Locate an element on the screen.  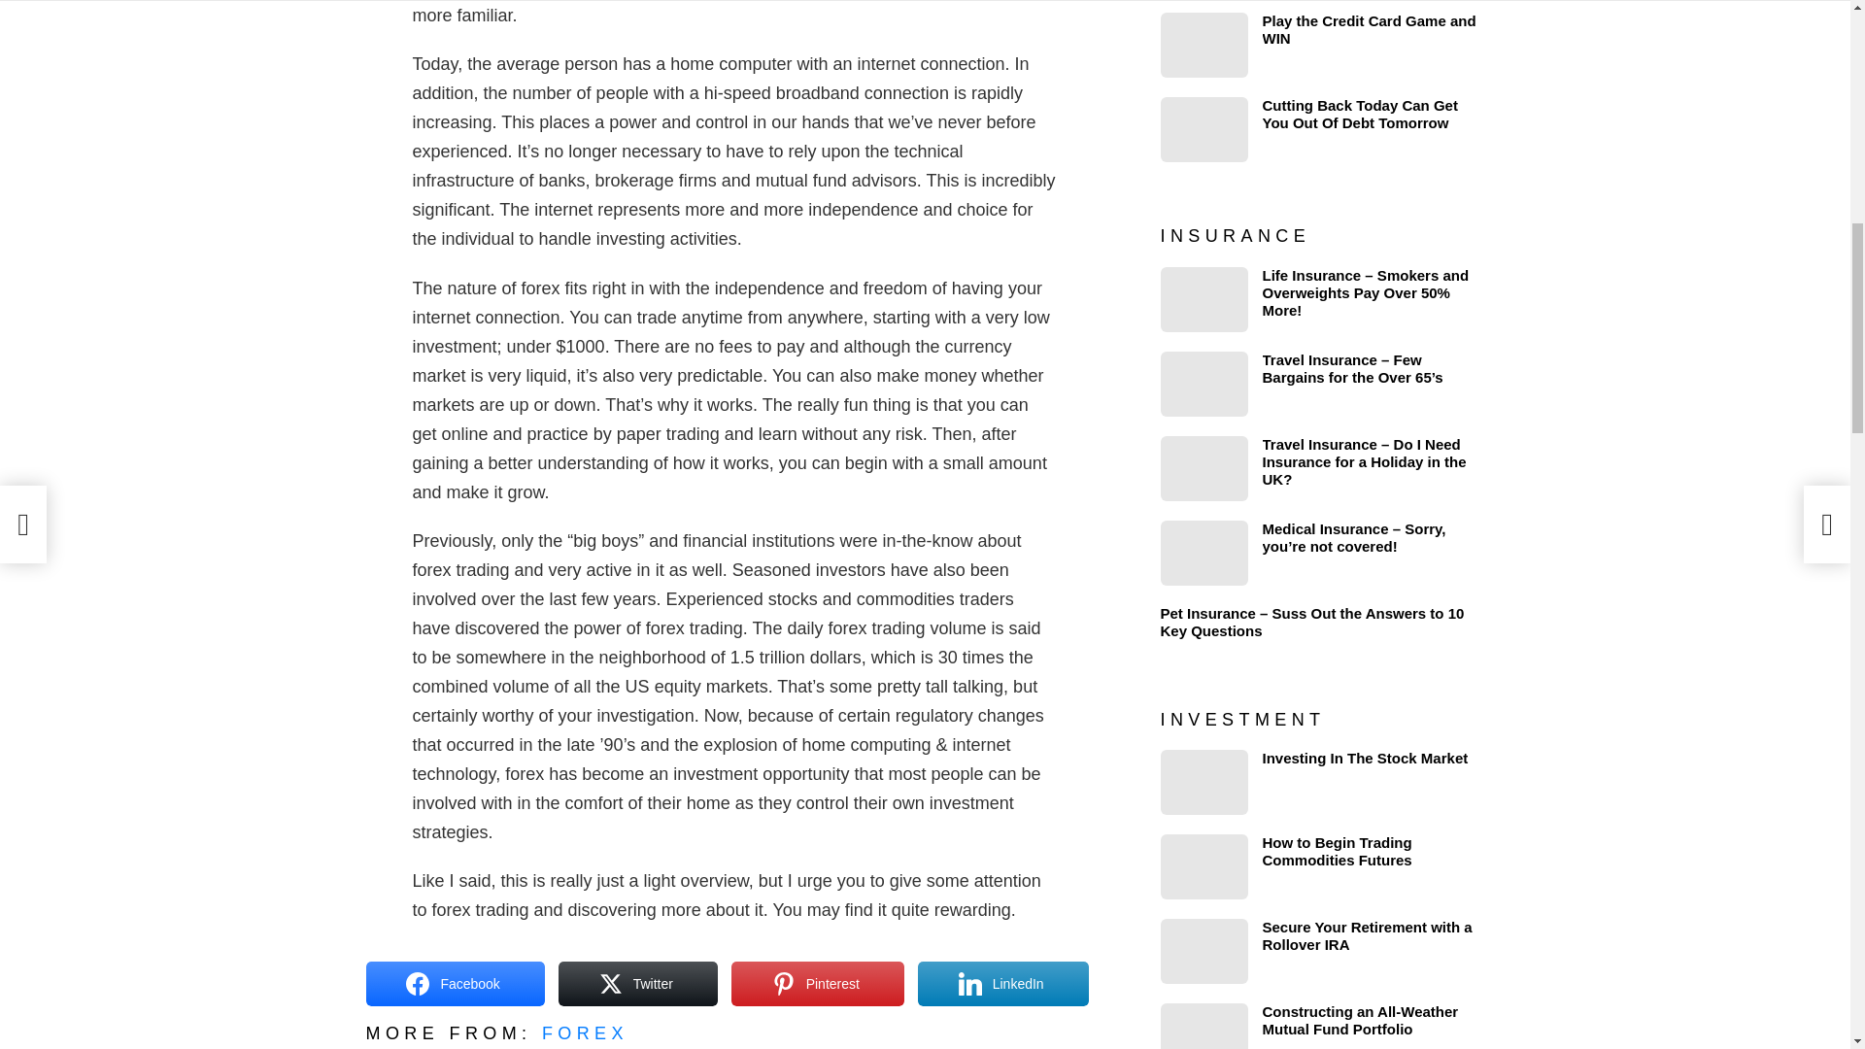
Share on Twitter is located at coordinates (637, 983).